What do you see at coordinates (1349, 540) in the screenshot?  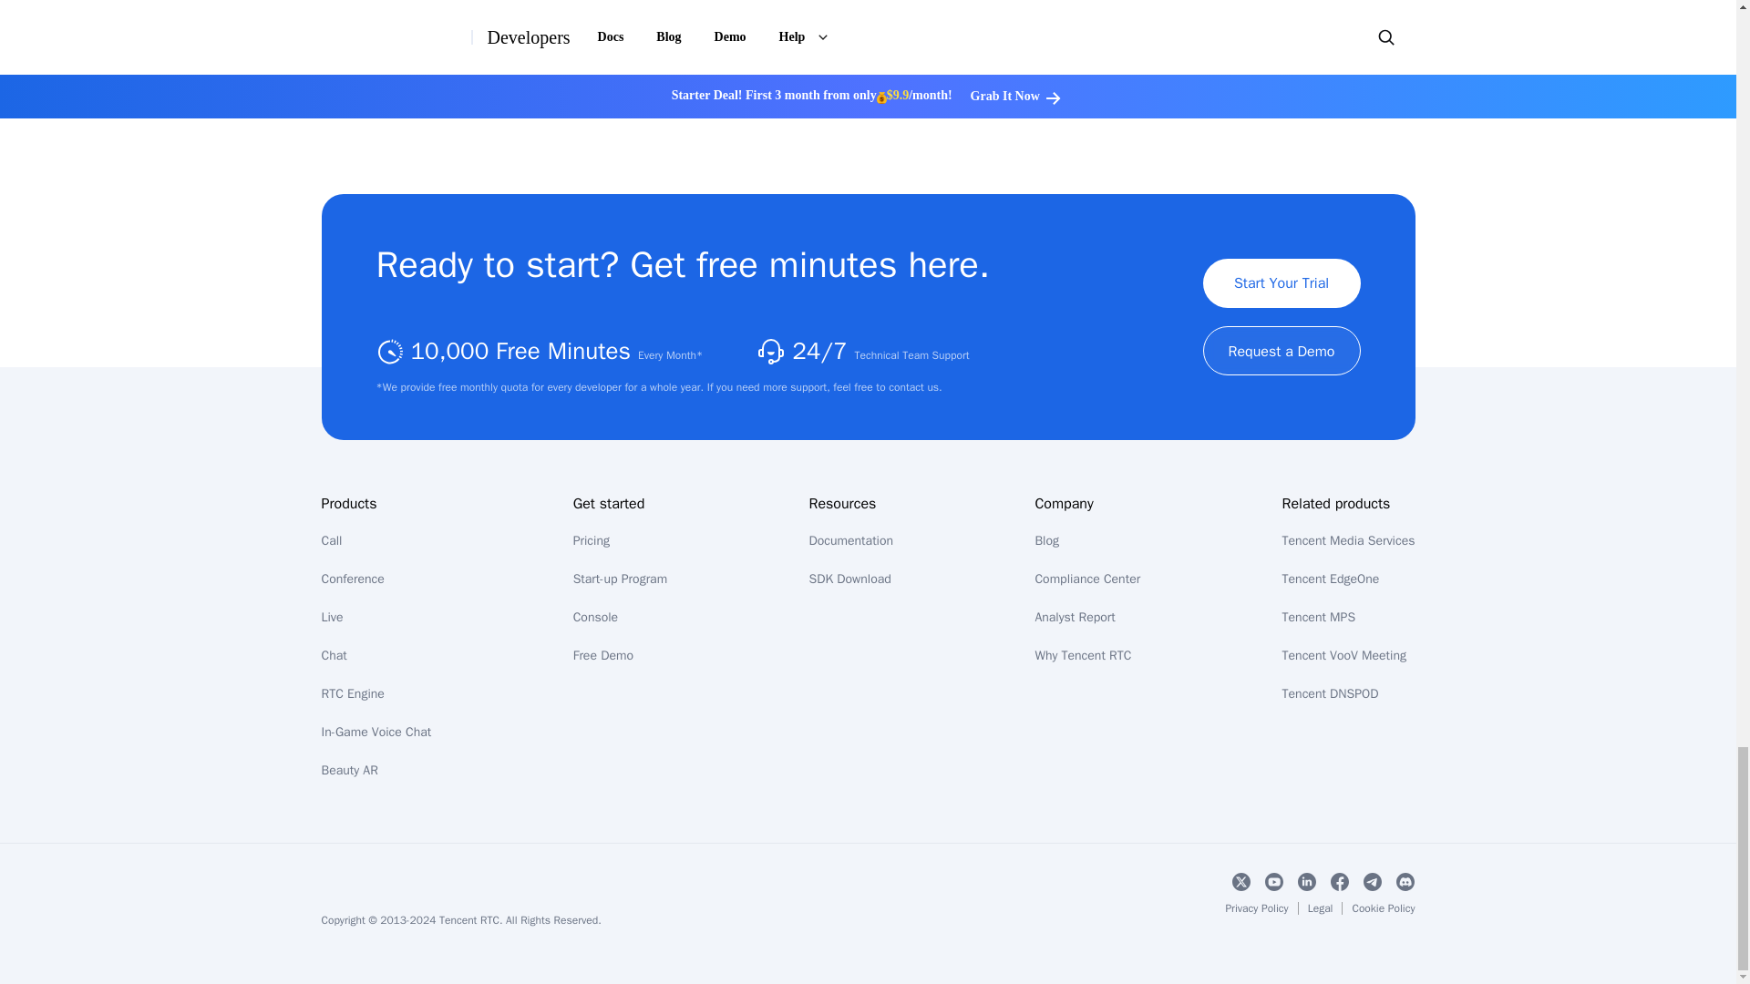 I see `Tencent Media Services` at bounding box center [1349, 540].